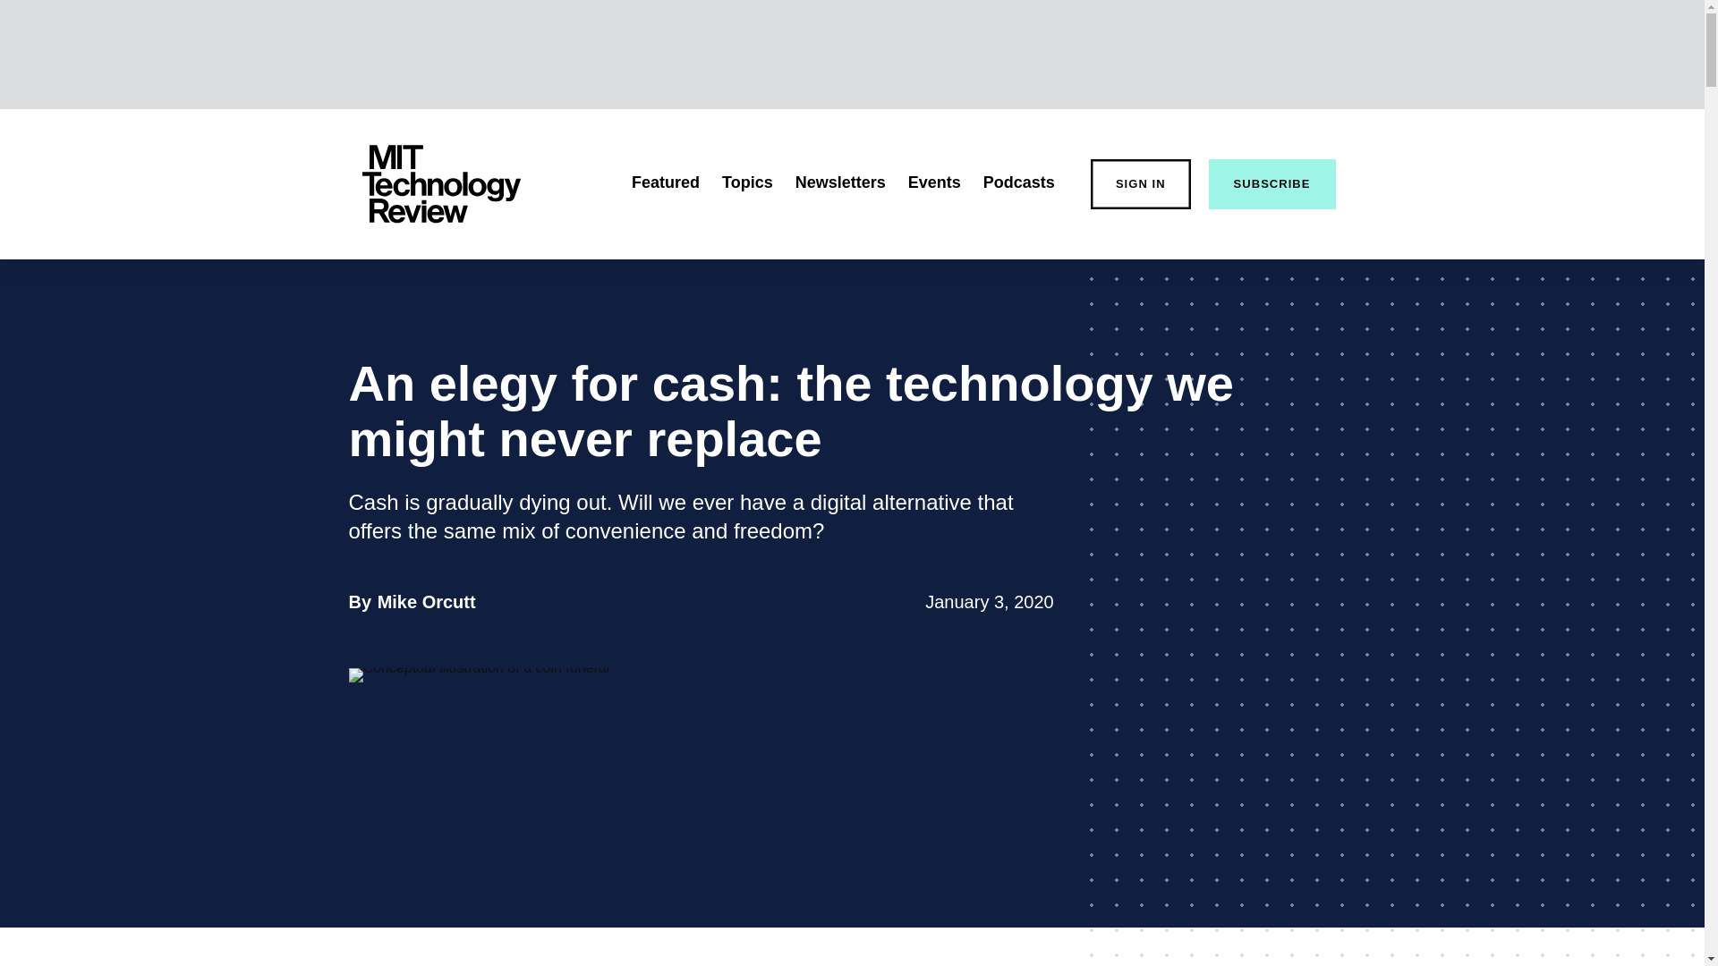 Image resolution: width=1718 pixels, height=966 pixels. What do you see at coordinates (747, 182) in the screenshot?
I see `Topics` at bounding box center [747, 182].